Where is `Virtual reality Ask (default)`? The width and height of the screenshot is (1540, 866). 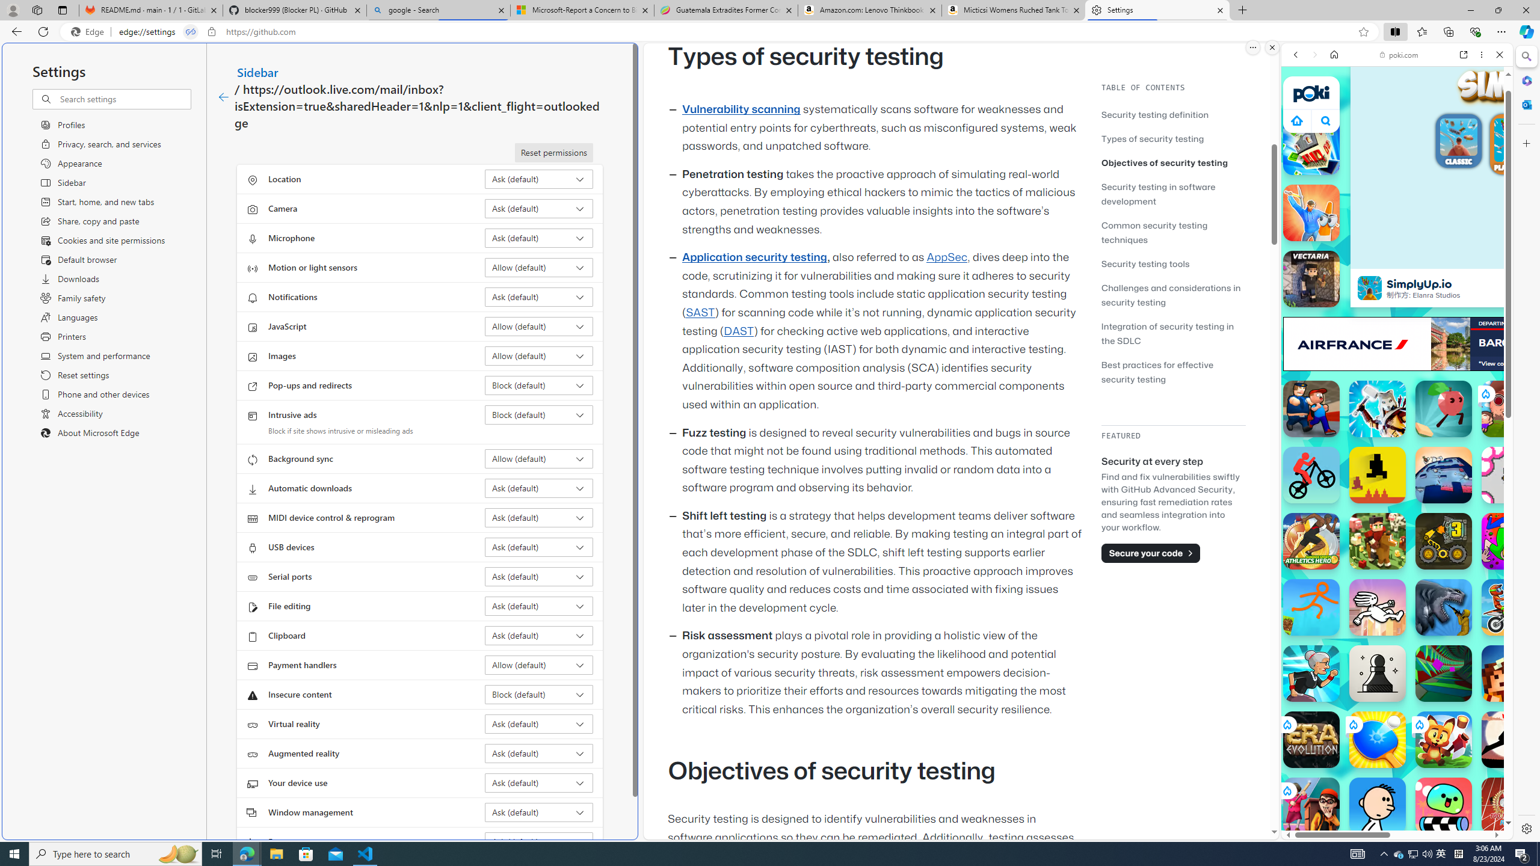
Virtual reality Ask (default) is located at coordinates (539, 724).